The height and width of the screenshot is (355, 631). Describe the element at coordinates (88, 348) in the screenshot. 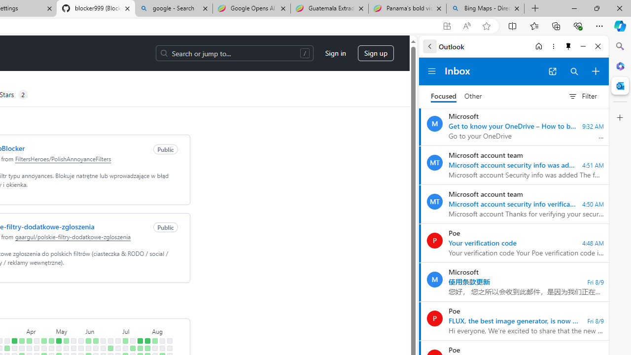

I see `No contributions on June 3rd.` at that location.